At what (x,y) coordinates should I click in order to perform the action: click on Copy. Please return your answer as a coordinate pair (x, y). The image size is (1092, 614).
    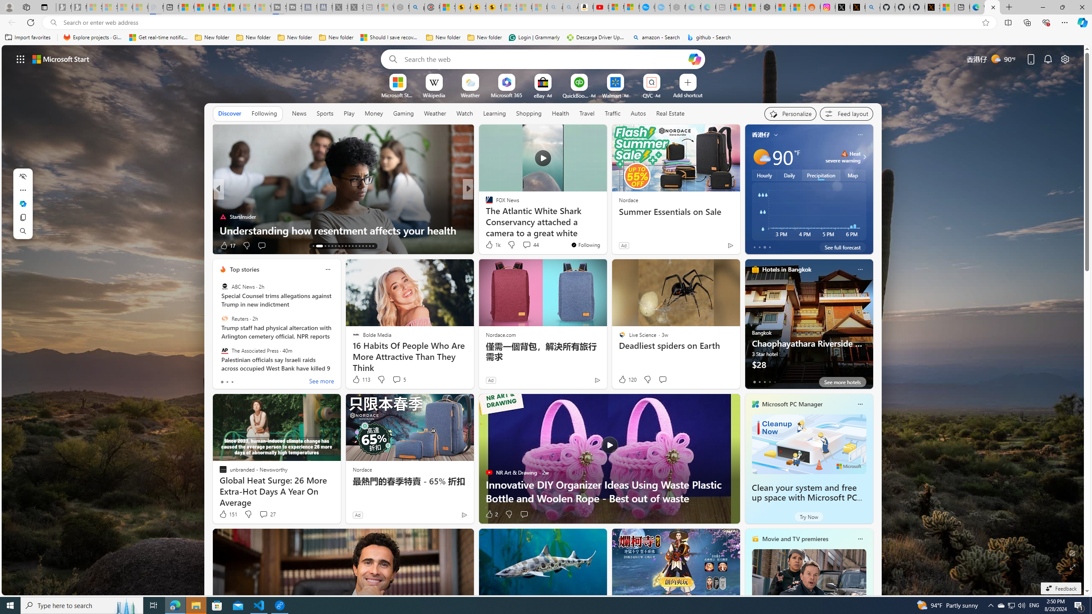
    Looking at the image, I should click on (23, 217).